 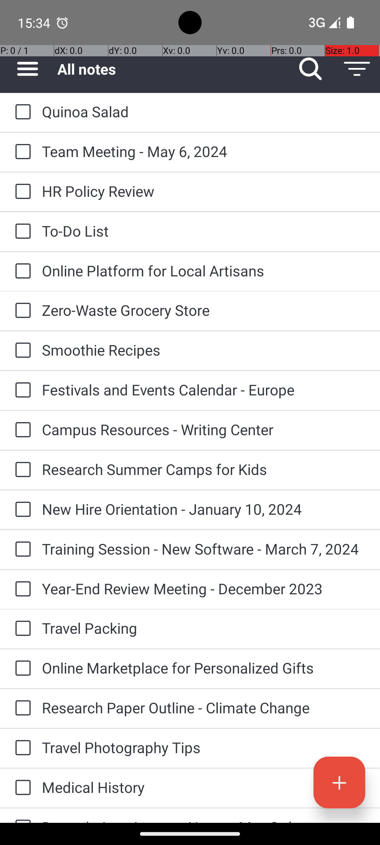 What do you see at coordinates (21, 550) in the screenshot?
I see `to-do: Training Session - New Software - March 7, 2024` at bounding box center [21, 550].